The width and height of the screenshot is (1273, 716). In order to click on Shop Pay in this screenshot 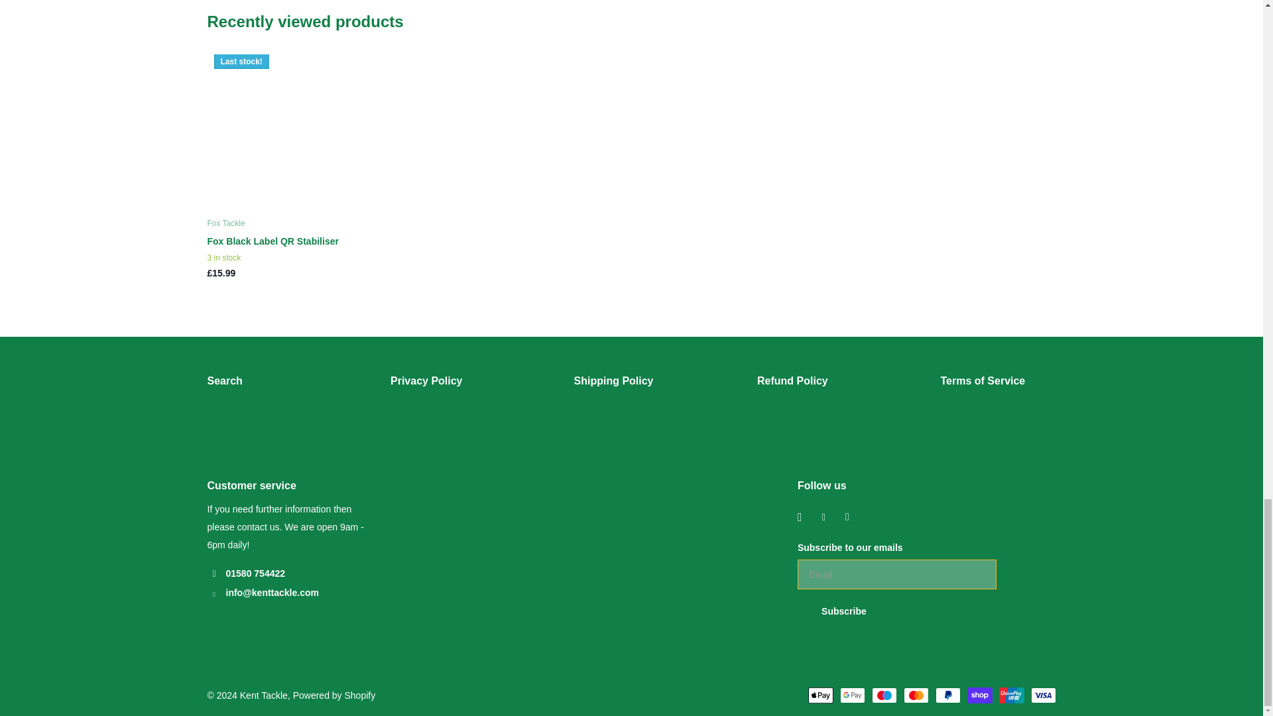, I will do `click(979, 695)`.